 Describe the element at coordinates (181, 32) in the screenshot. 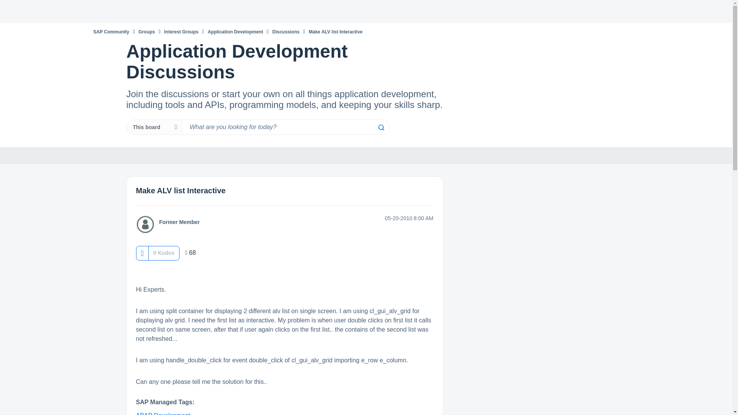

I see `Interest Groups` at that location.